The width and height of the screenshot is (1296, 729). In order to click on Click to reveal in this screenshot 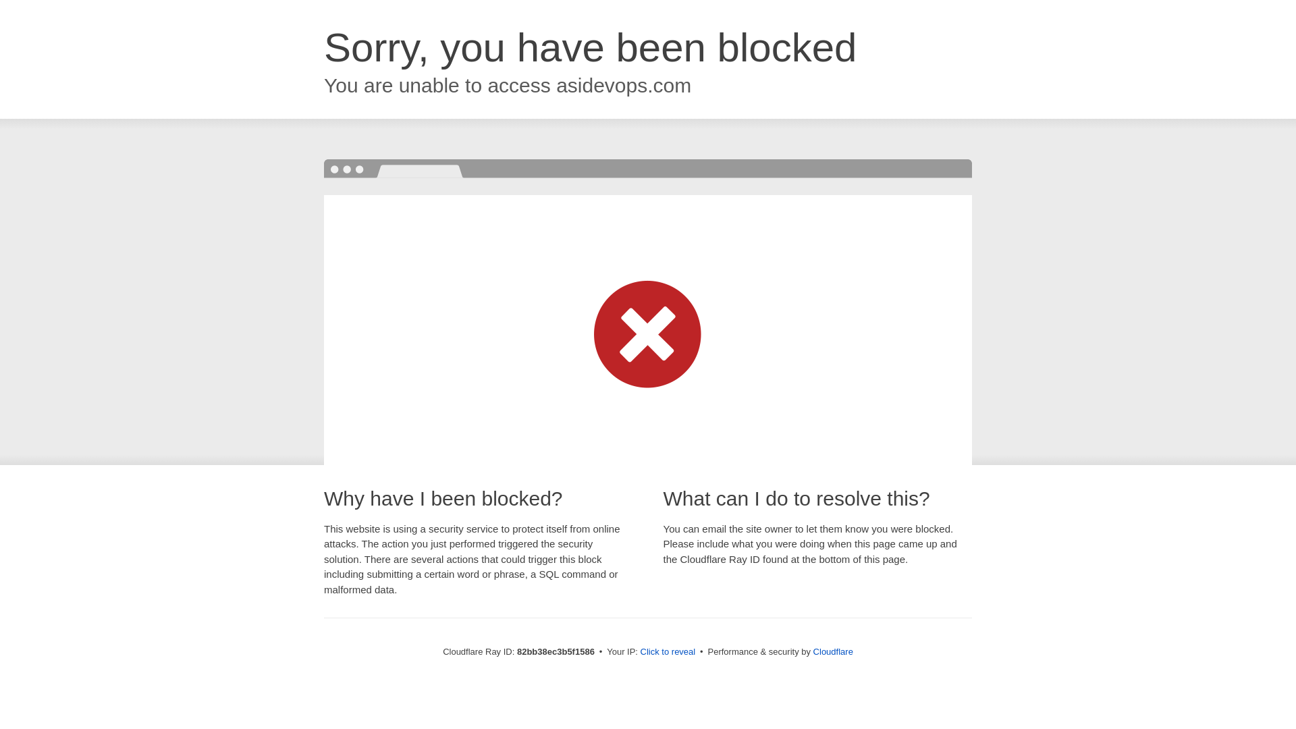, I will do `click(668, 652)`.